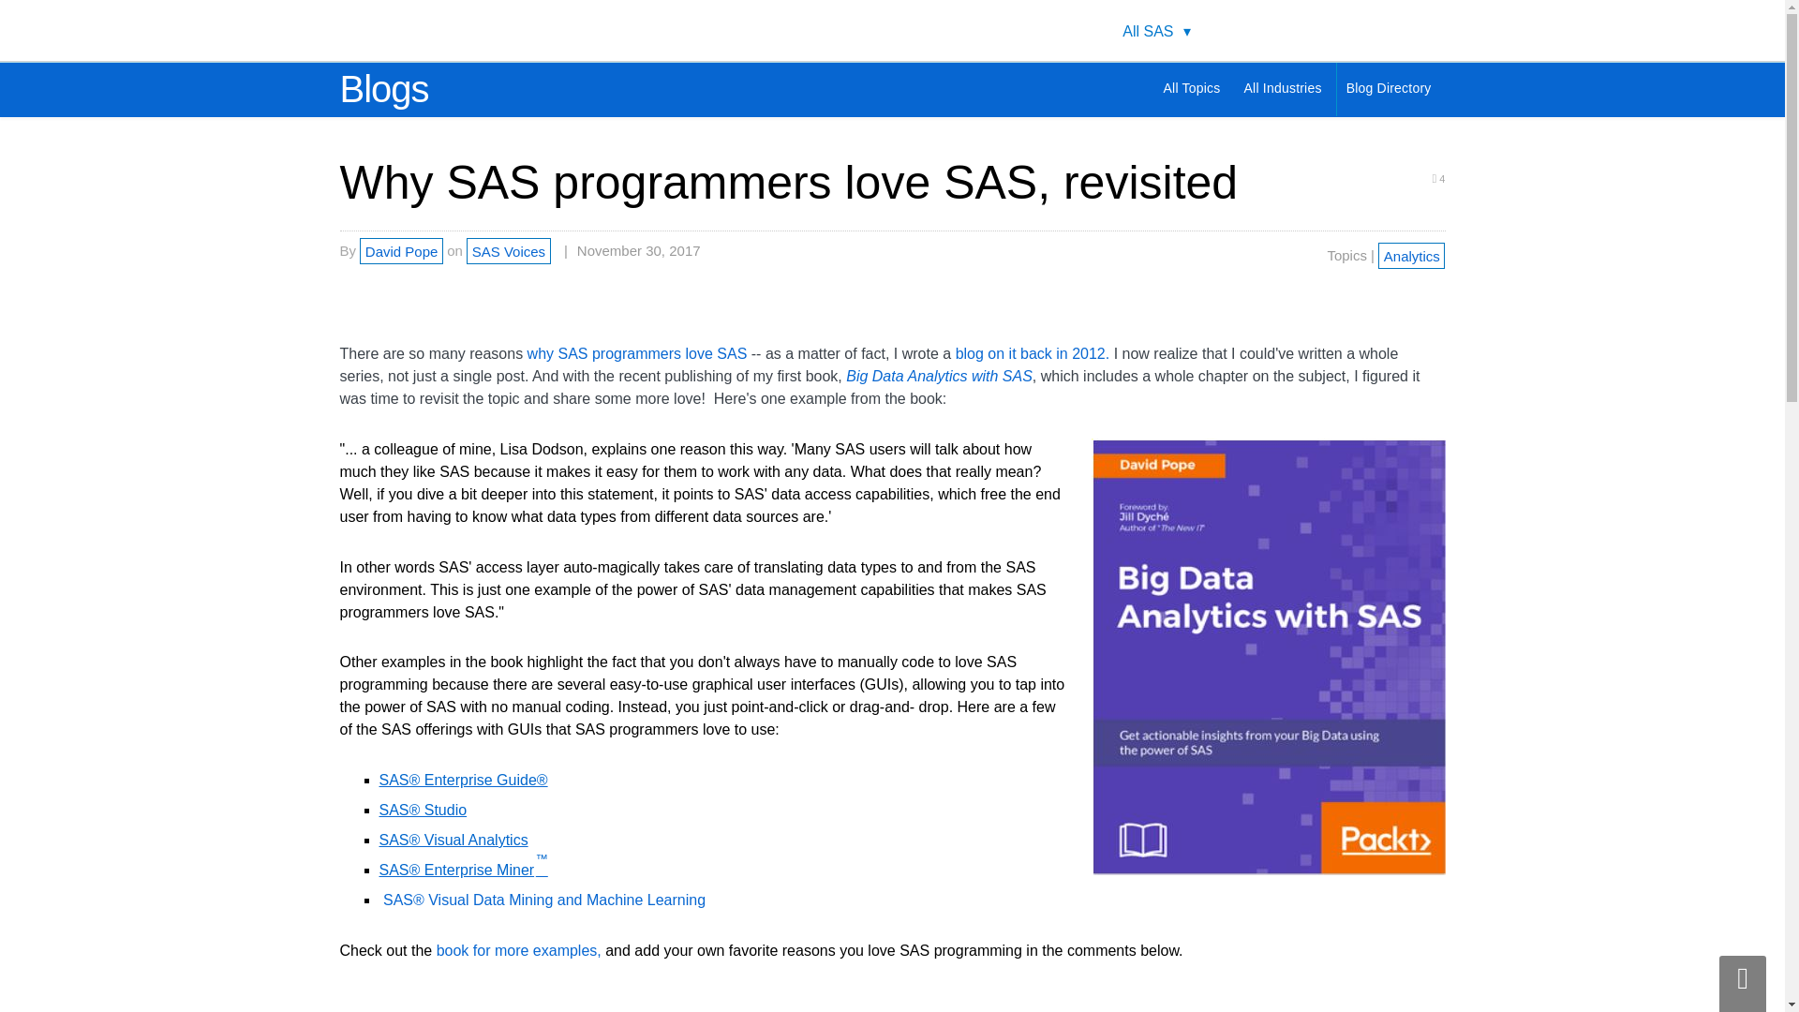 The width and height of the screenshot is (1799, 1012). What do you see at coordinates (632, 251) in the screenshot?
I see `2017-11-30` at bounding box center [632, 251].